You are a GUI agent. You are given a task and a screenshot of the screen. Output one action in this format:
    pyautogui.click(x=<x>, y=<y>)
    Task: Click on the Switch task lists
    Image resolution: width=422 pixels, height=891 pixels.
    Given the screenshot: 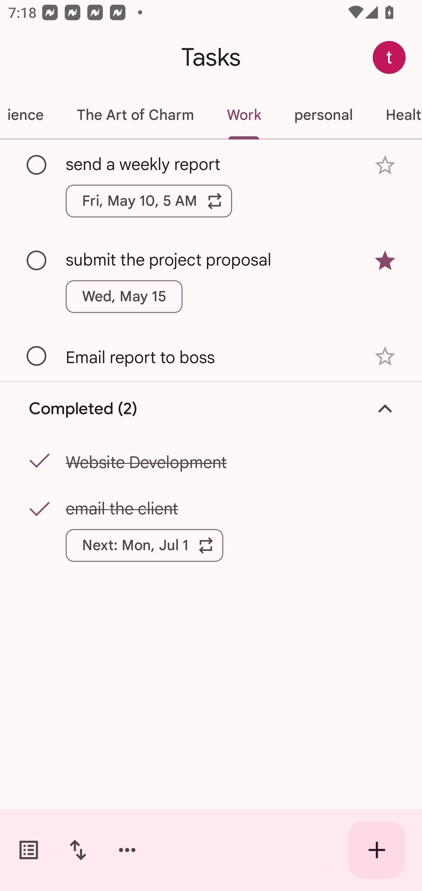 What is the action you would take?
    pyautogui.click(x=29, y=850)
    